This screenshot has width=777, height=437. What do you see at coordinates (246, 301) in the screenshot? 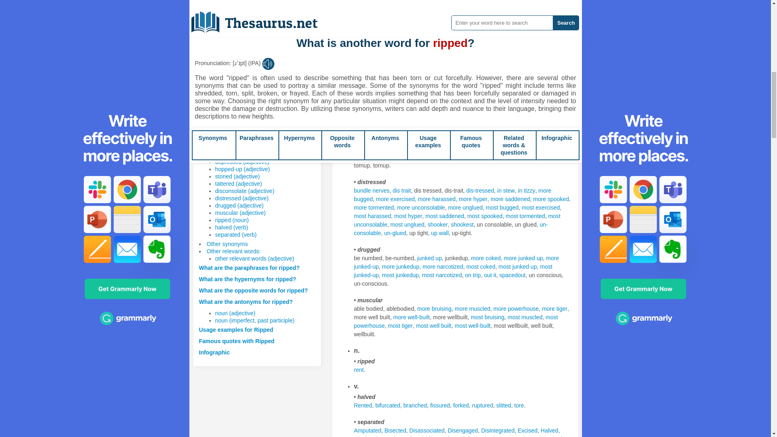
I see `What are the antonyms for ripped?` at bounding box center [246, 301].